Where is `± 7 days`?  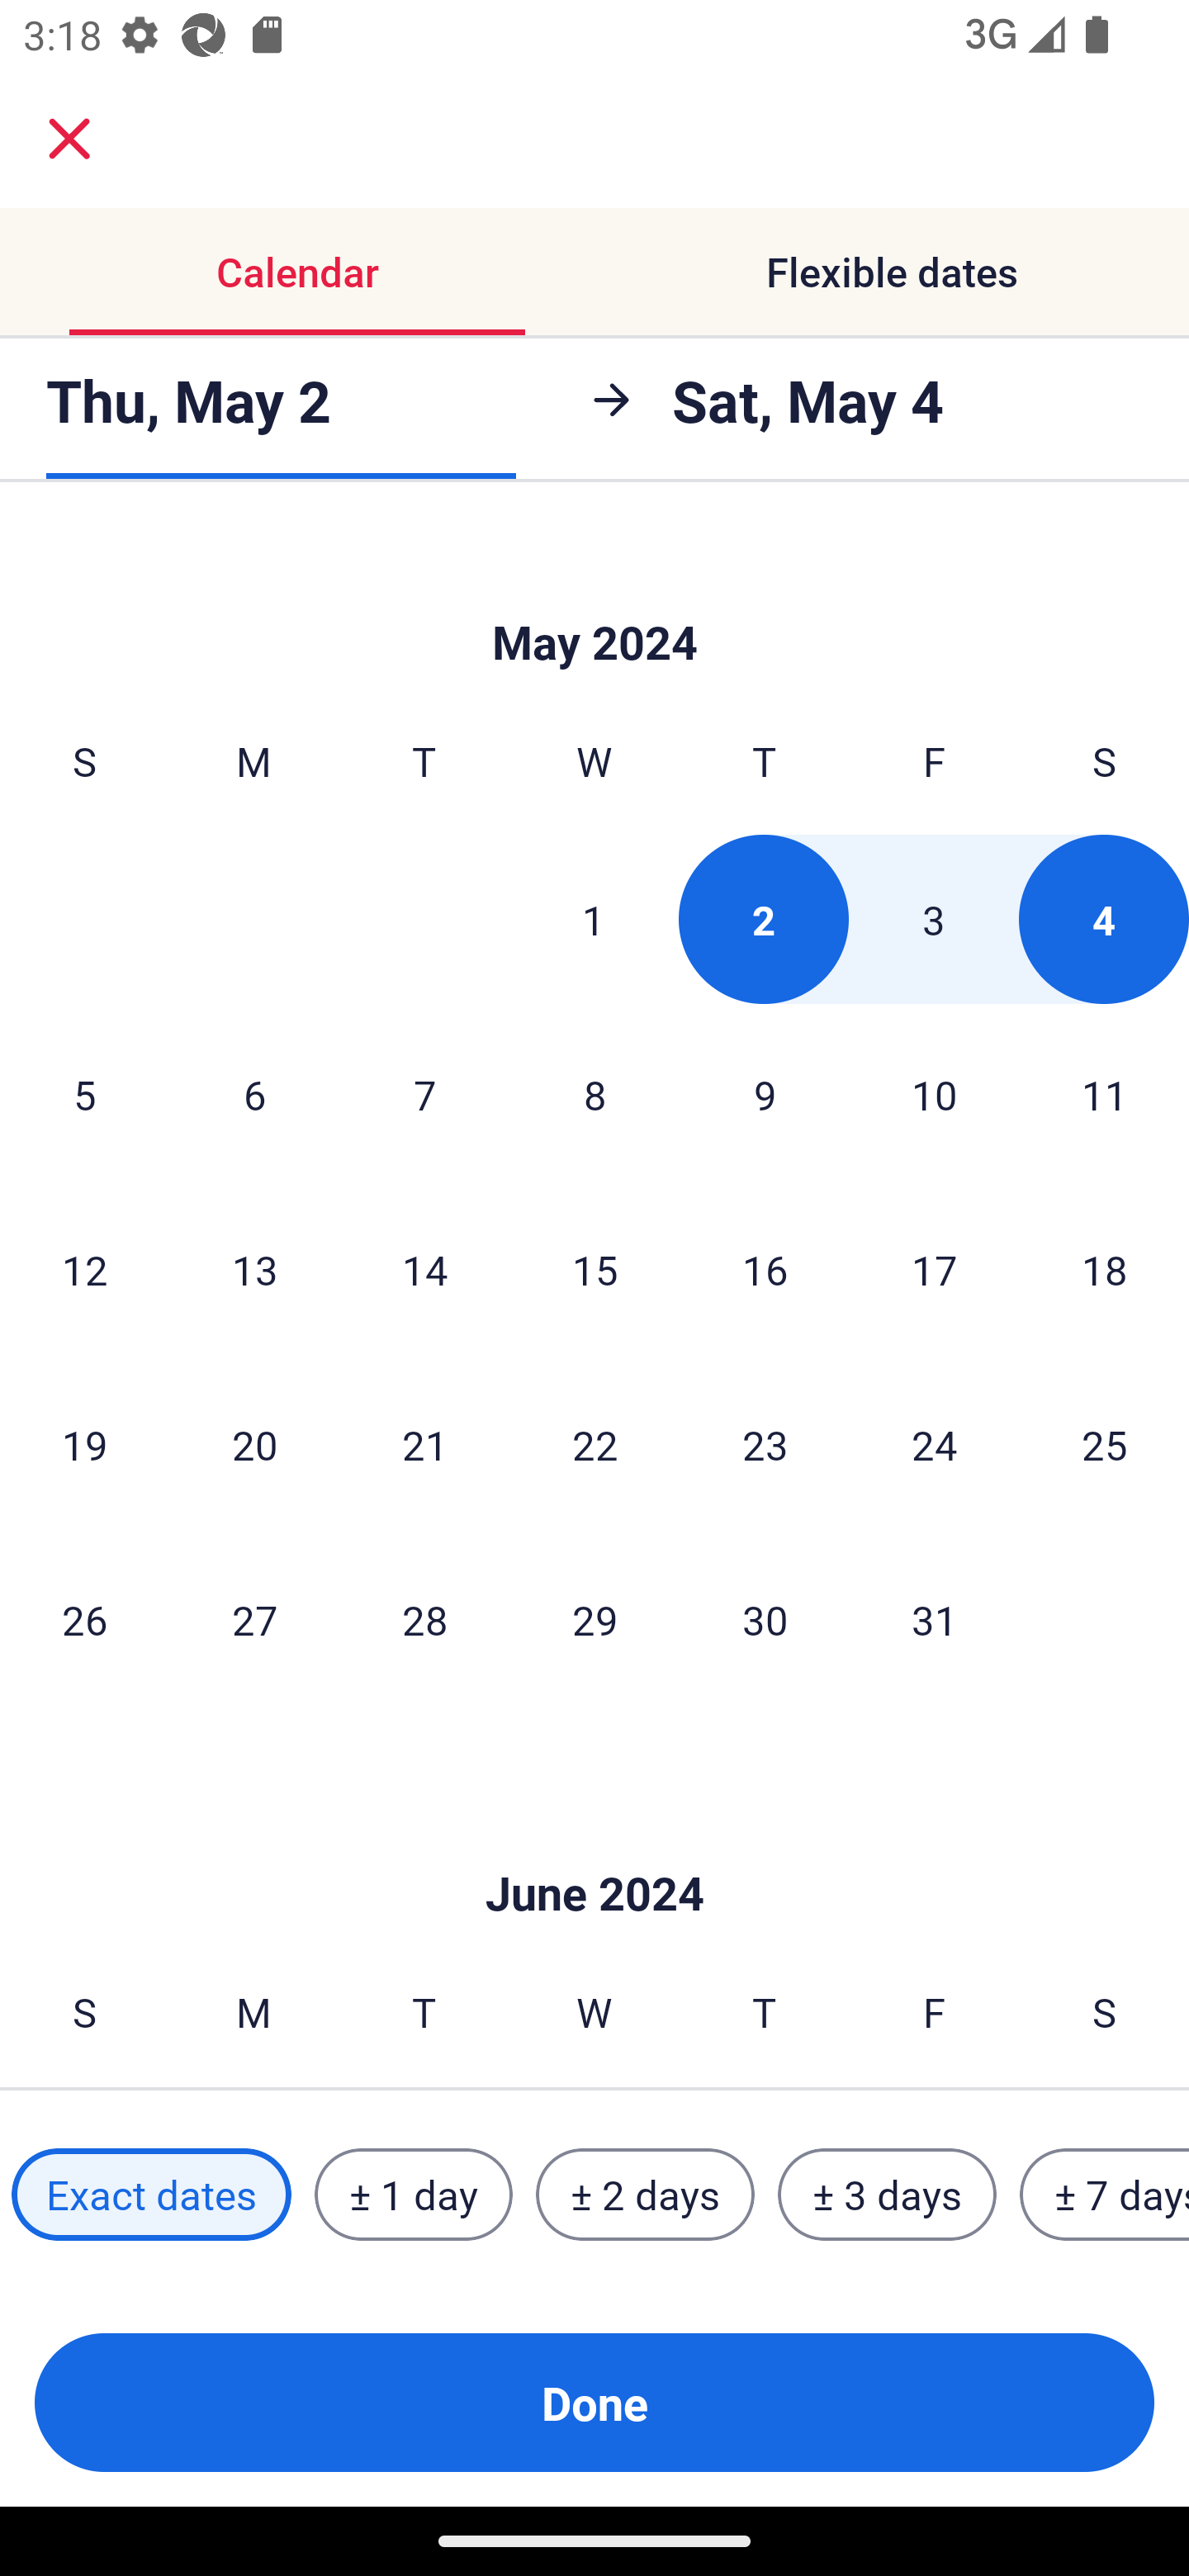 ± 7 days is located at coordinates (1105, 2195).